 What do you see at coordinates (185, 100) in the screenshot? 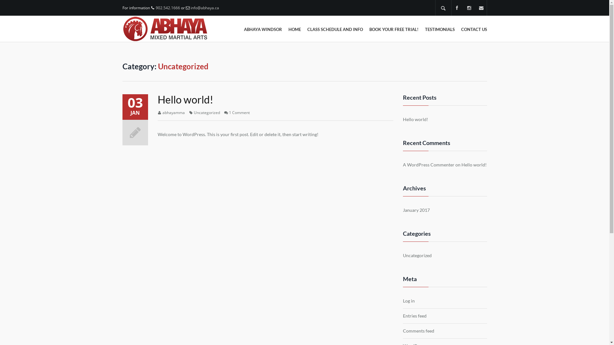
I see `Hello world!` at bounding box center [185, 100].